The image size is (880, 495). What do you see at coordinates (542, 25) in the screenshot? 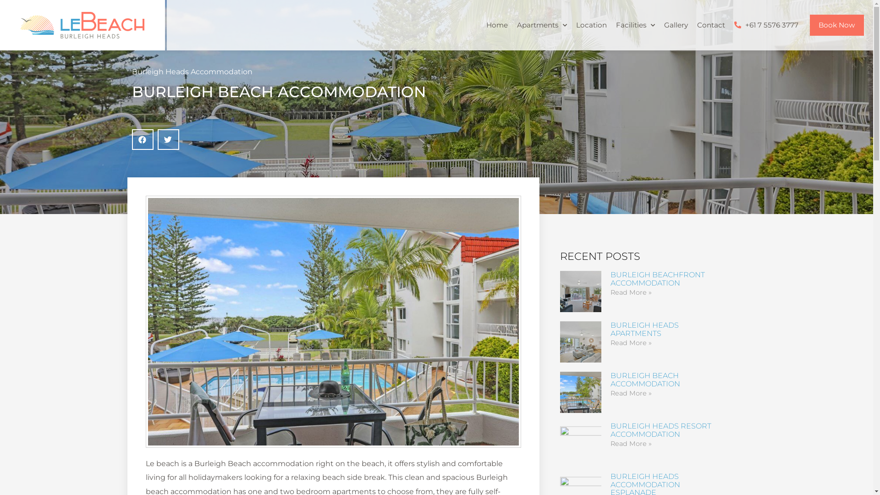
I see `Apartments` at bounding box center [542, 25].